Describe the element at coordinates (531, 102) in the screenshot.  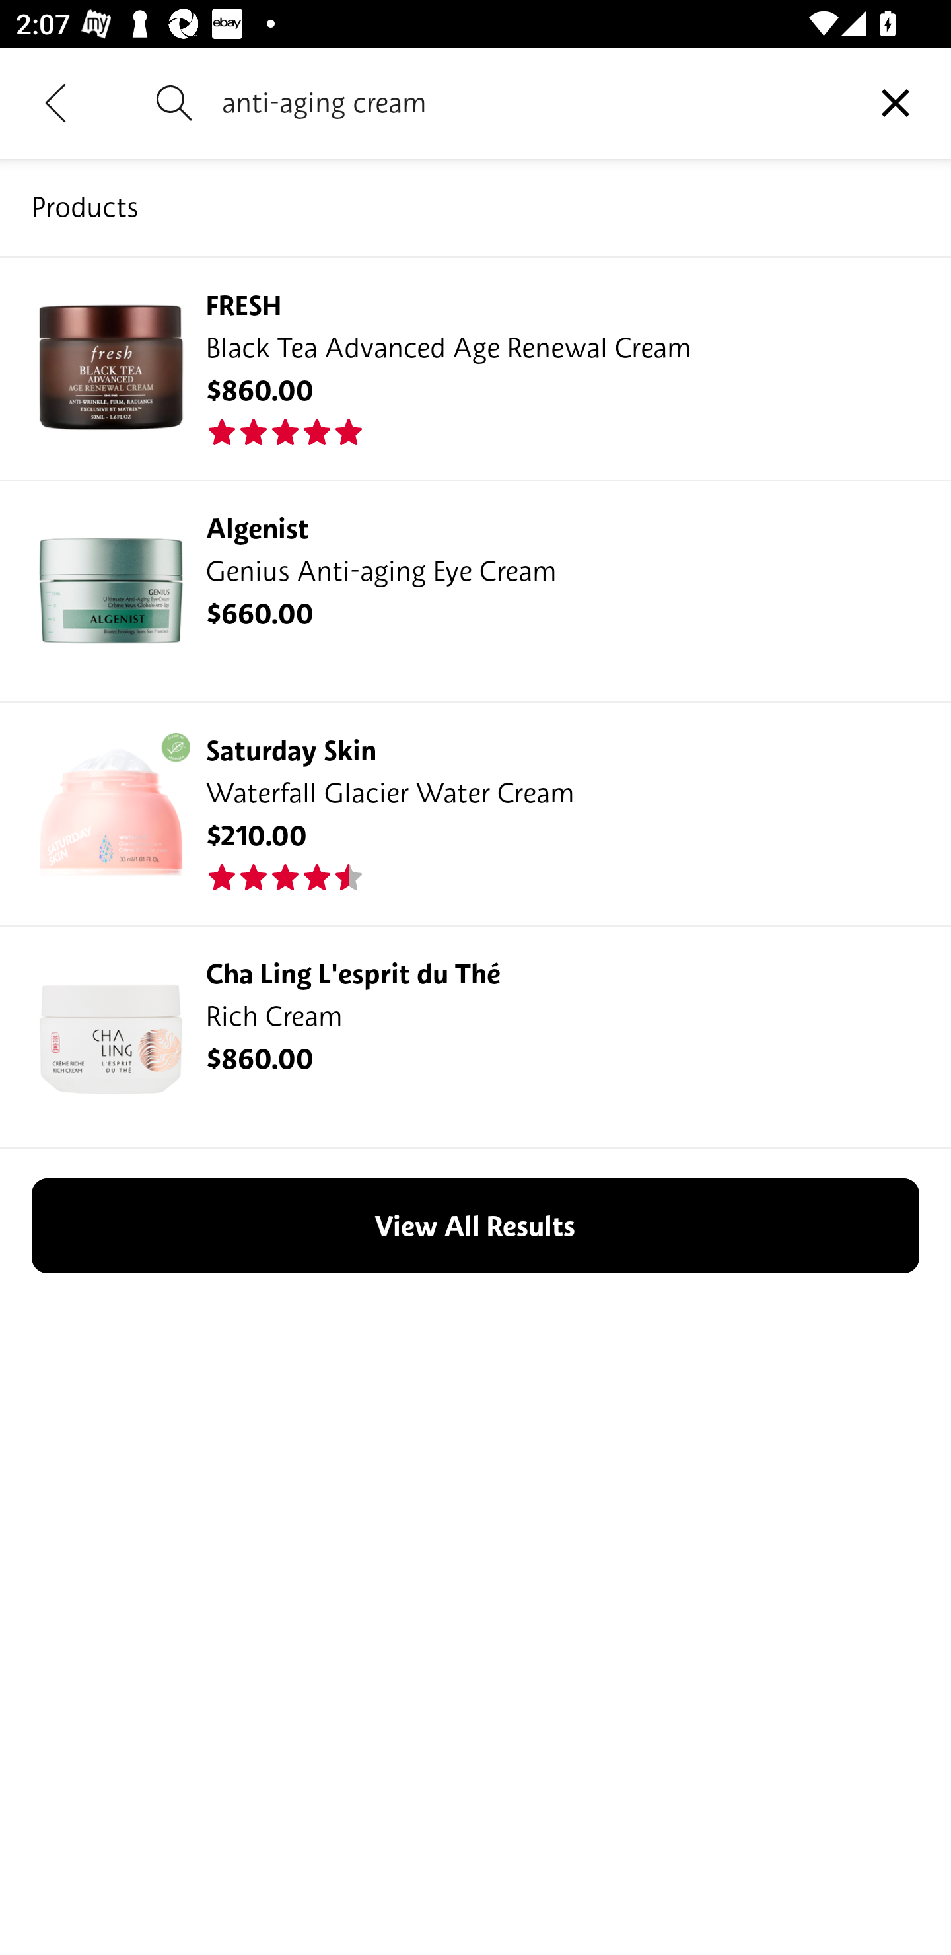
I see `anti-aging cream` at that location.